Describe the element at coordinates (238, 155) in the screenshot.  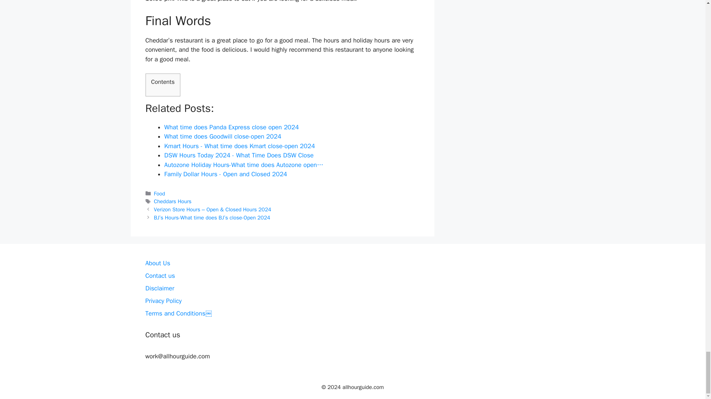
I see `DSW Hours Today 2024 - What Time Does DSW Close` at that location.